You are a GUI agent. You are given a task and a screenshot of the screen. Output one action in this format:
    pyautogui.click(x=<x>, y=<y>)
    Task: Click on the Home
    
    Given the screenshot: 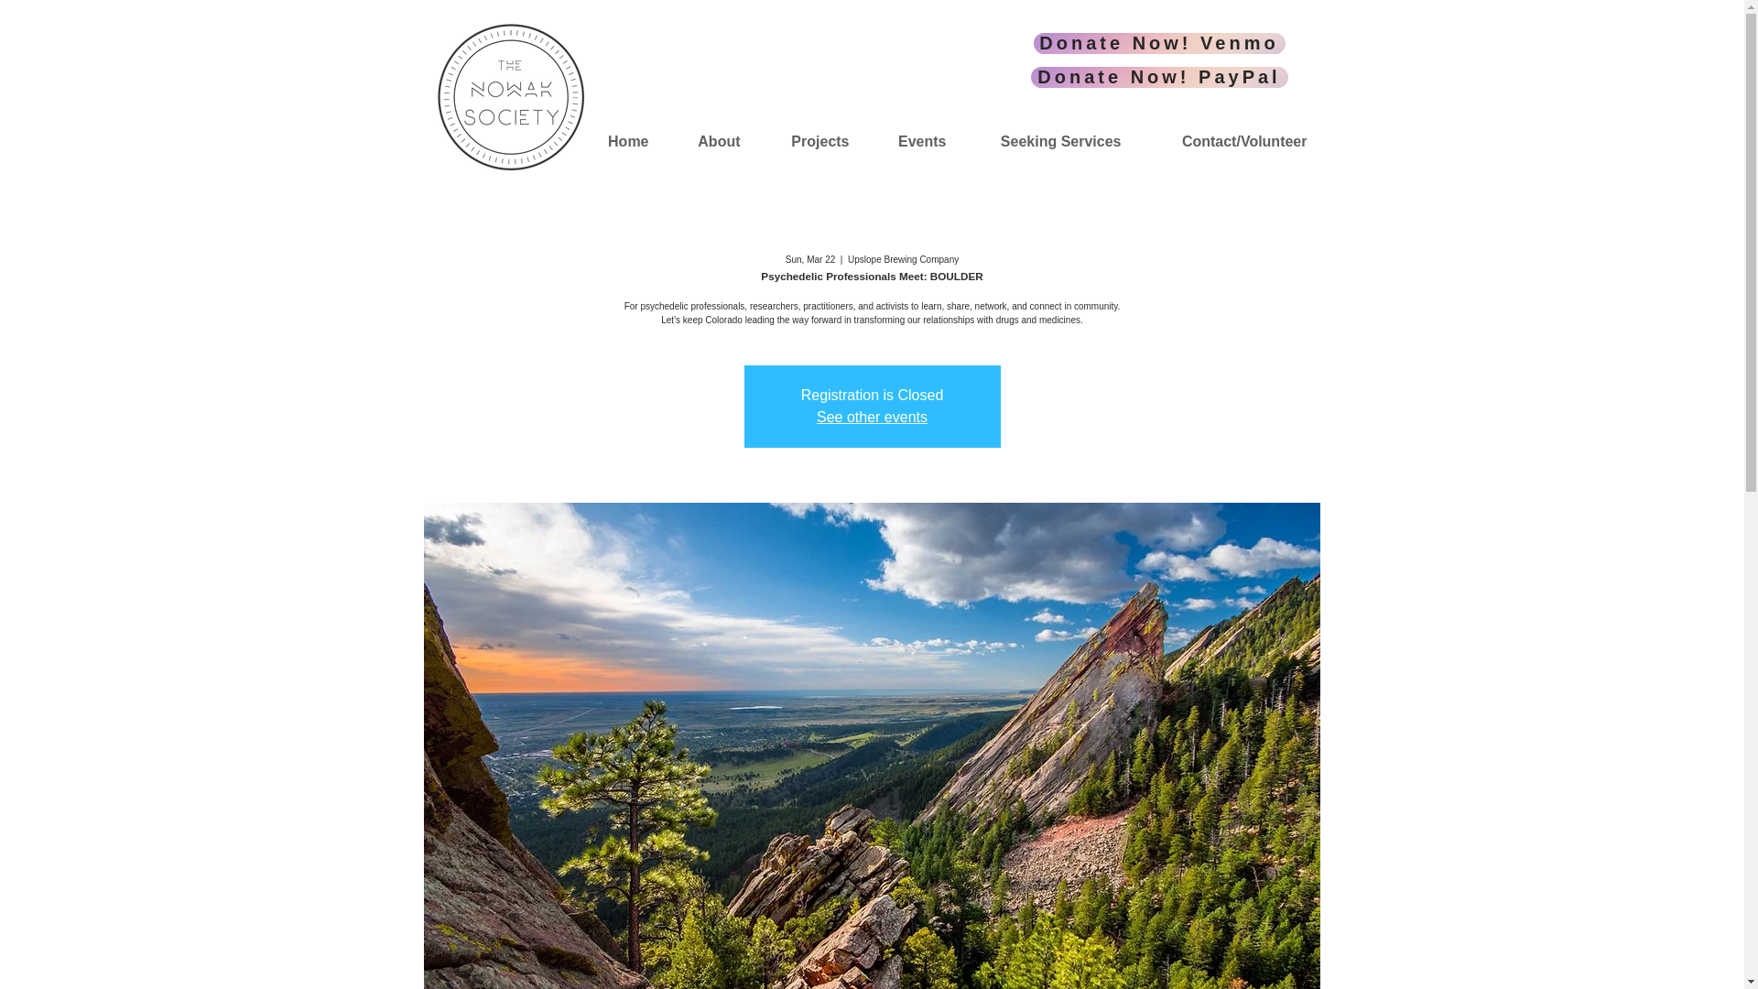 What is the action you would take?
    pyautogui.click(x=617, y=141)
    